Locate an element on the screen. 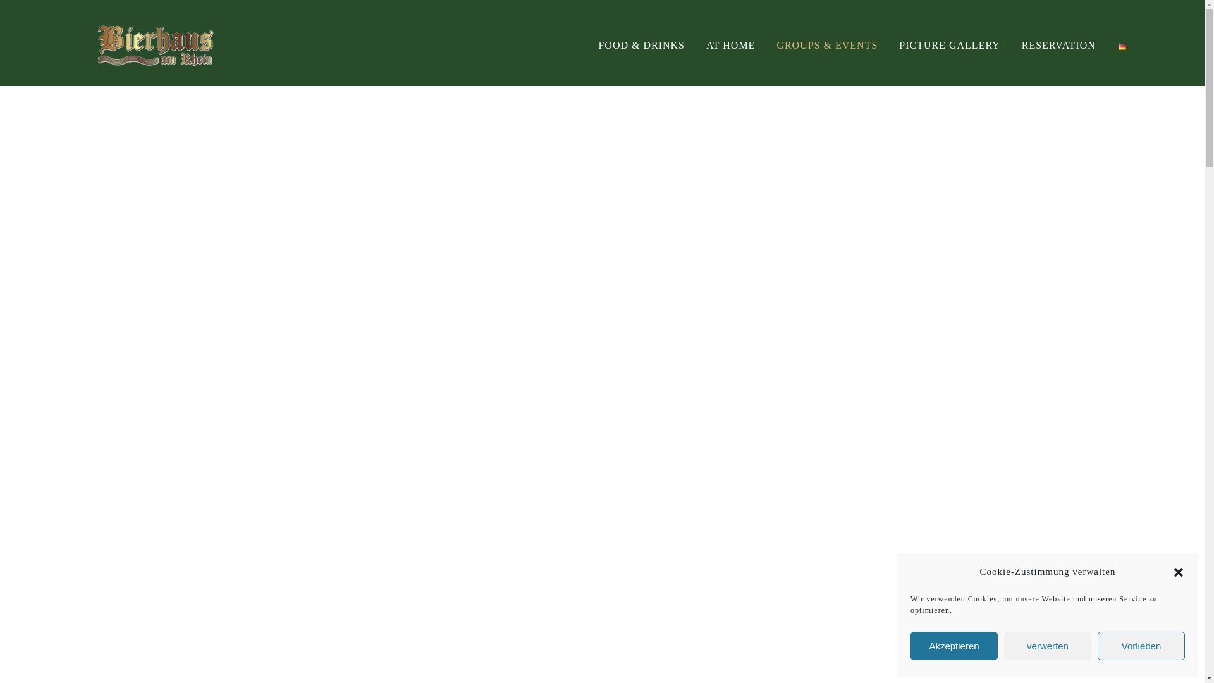  verwerfen is located at coordinates (1047, 646).